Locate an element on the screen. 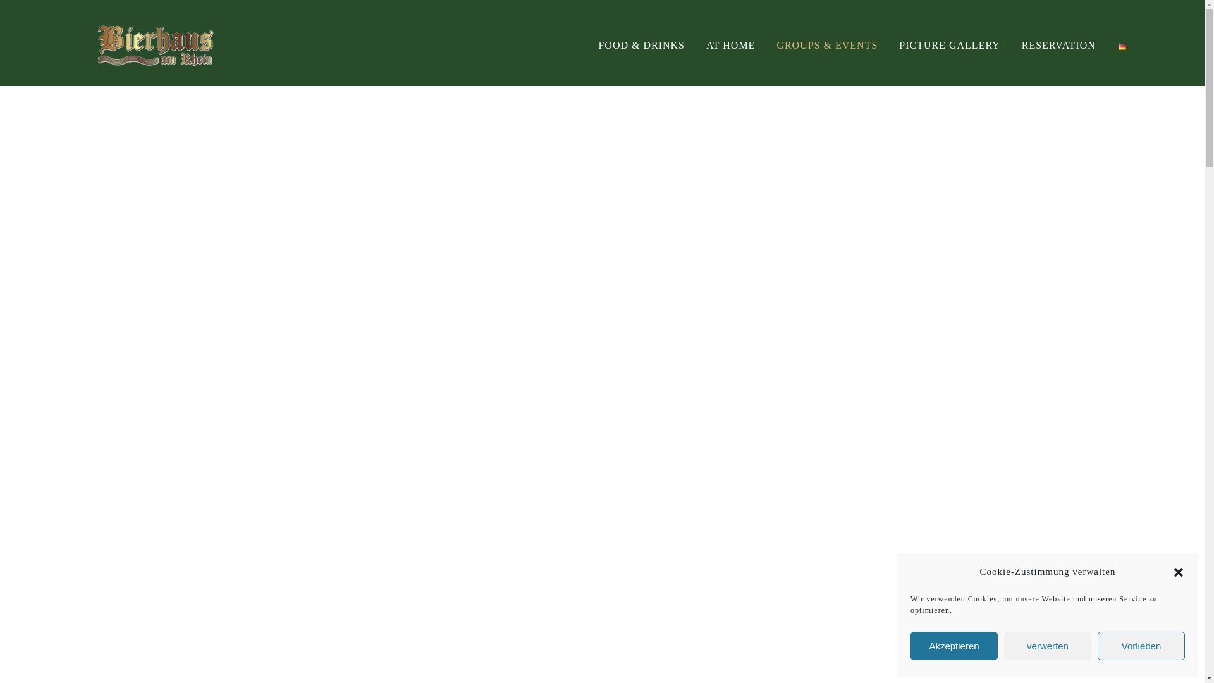  verwerfen is located at coordinates (1047, 646).